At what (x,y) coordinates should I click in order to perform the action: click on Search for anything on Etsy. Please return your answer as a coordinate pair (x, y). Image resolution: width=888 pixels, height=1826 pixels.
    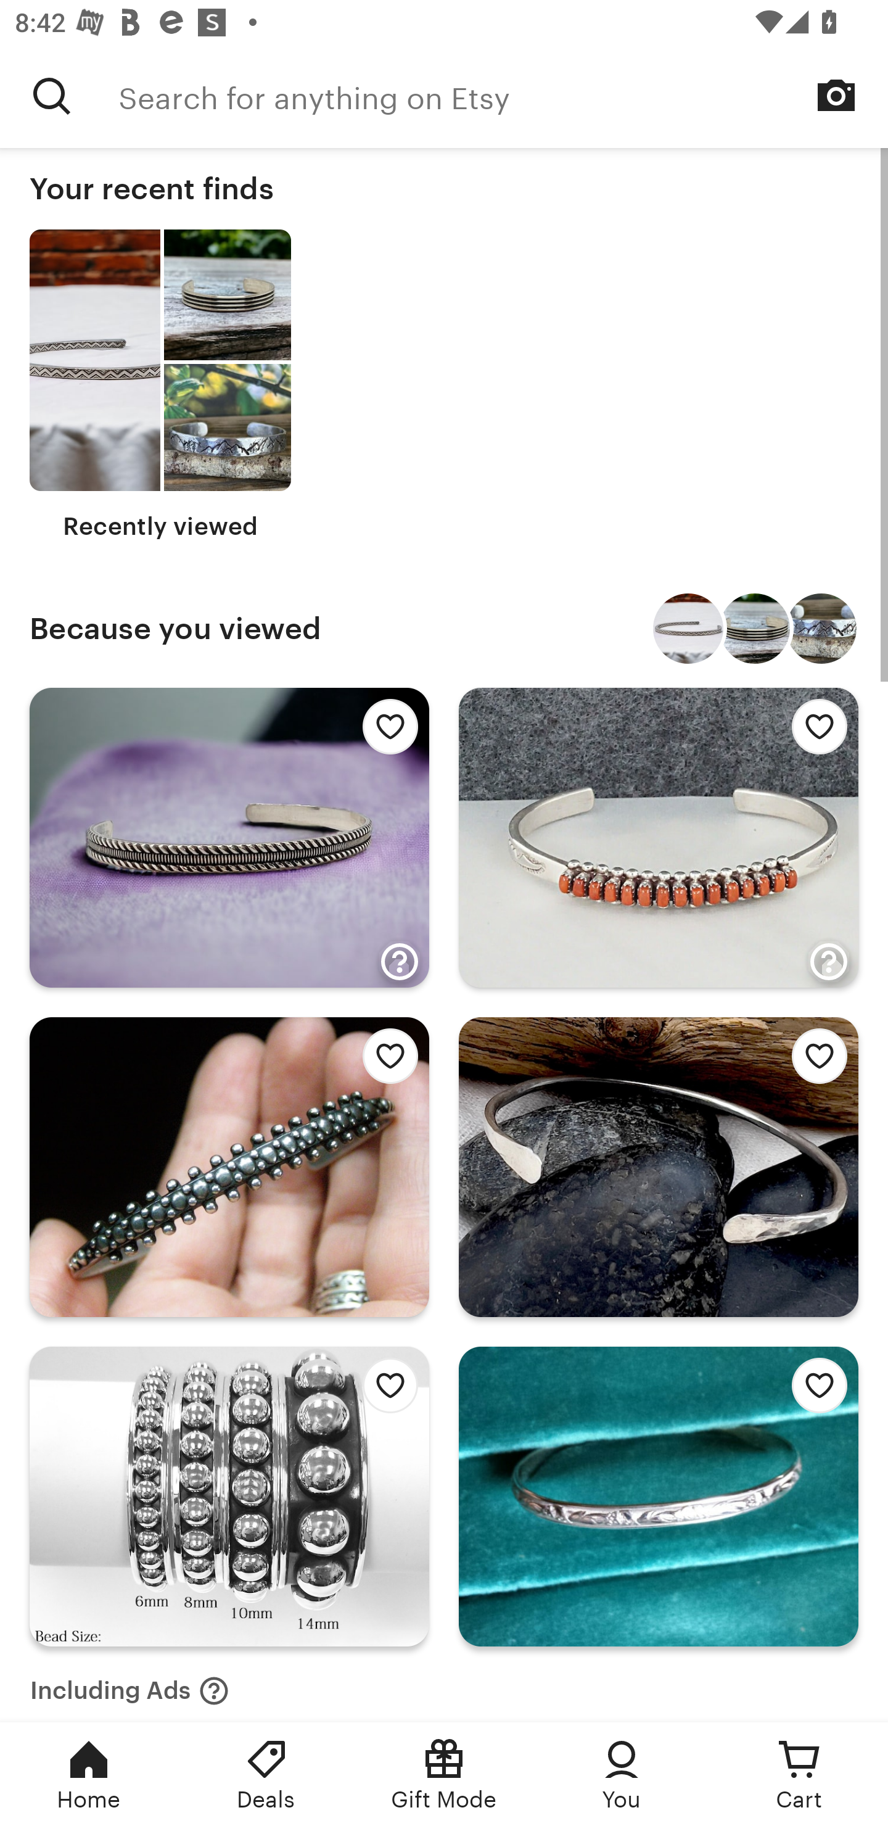
    Looking at the image, I should click on (52, 96).